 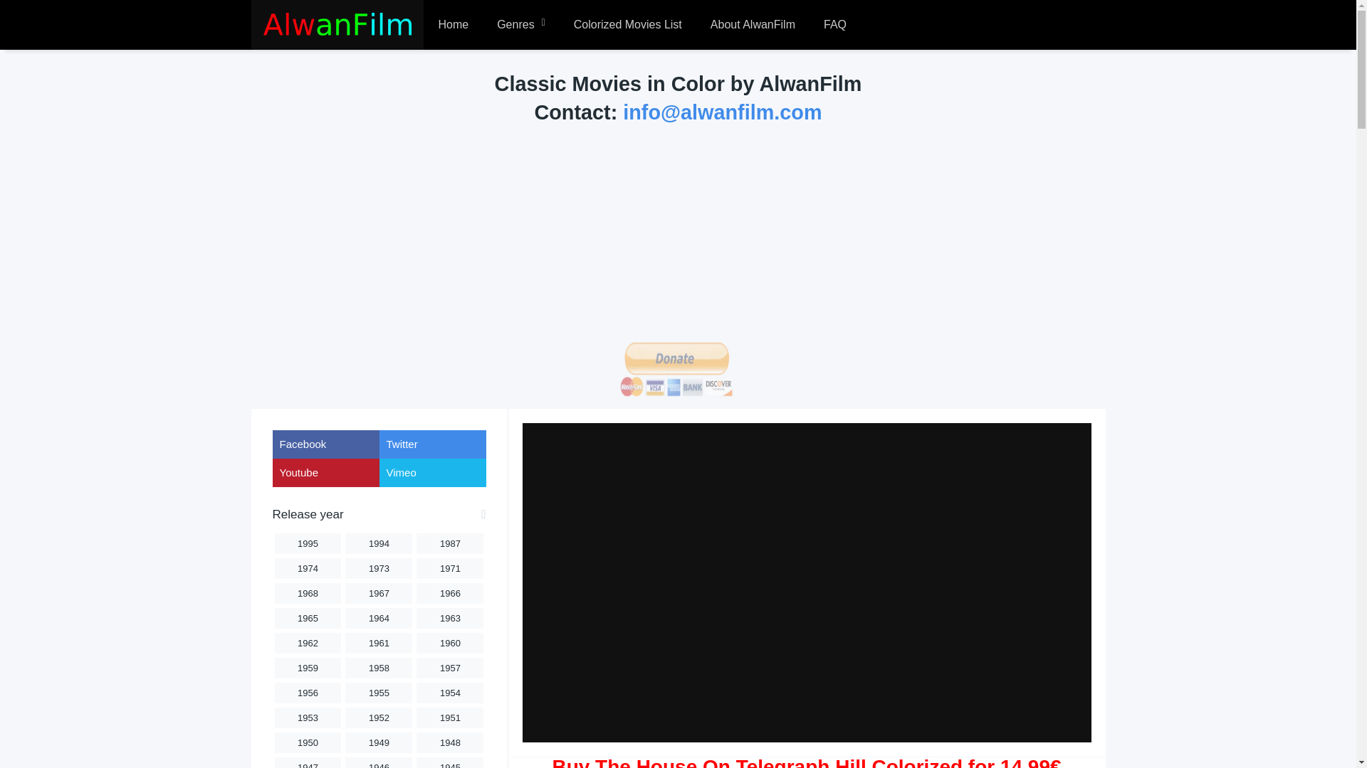 What do you see at coordinates (520, 25) in the screenshot?
I see `Genres` at bounding box center [520, 25].